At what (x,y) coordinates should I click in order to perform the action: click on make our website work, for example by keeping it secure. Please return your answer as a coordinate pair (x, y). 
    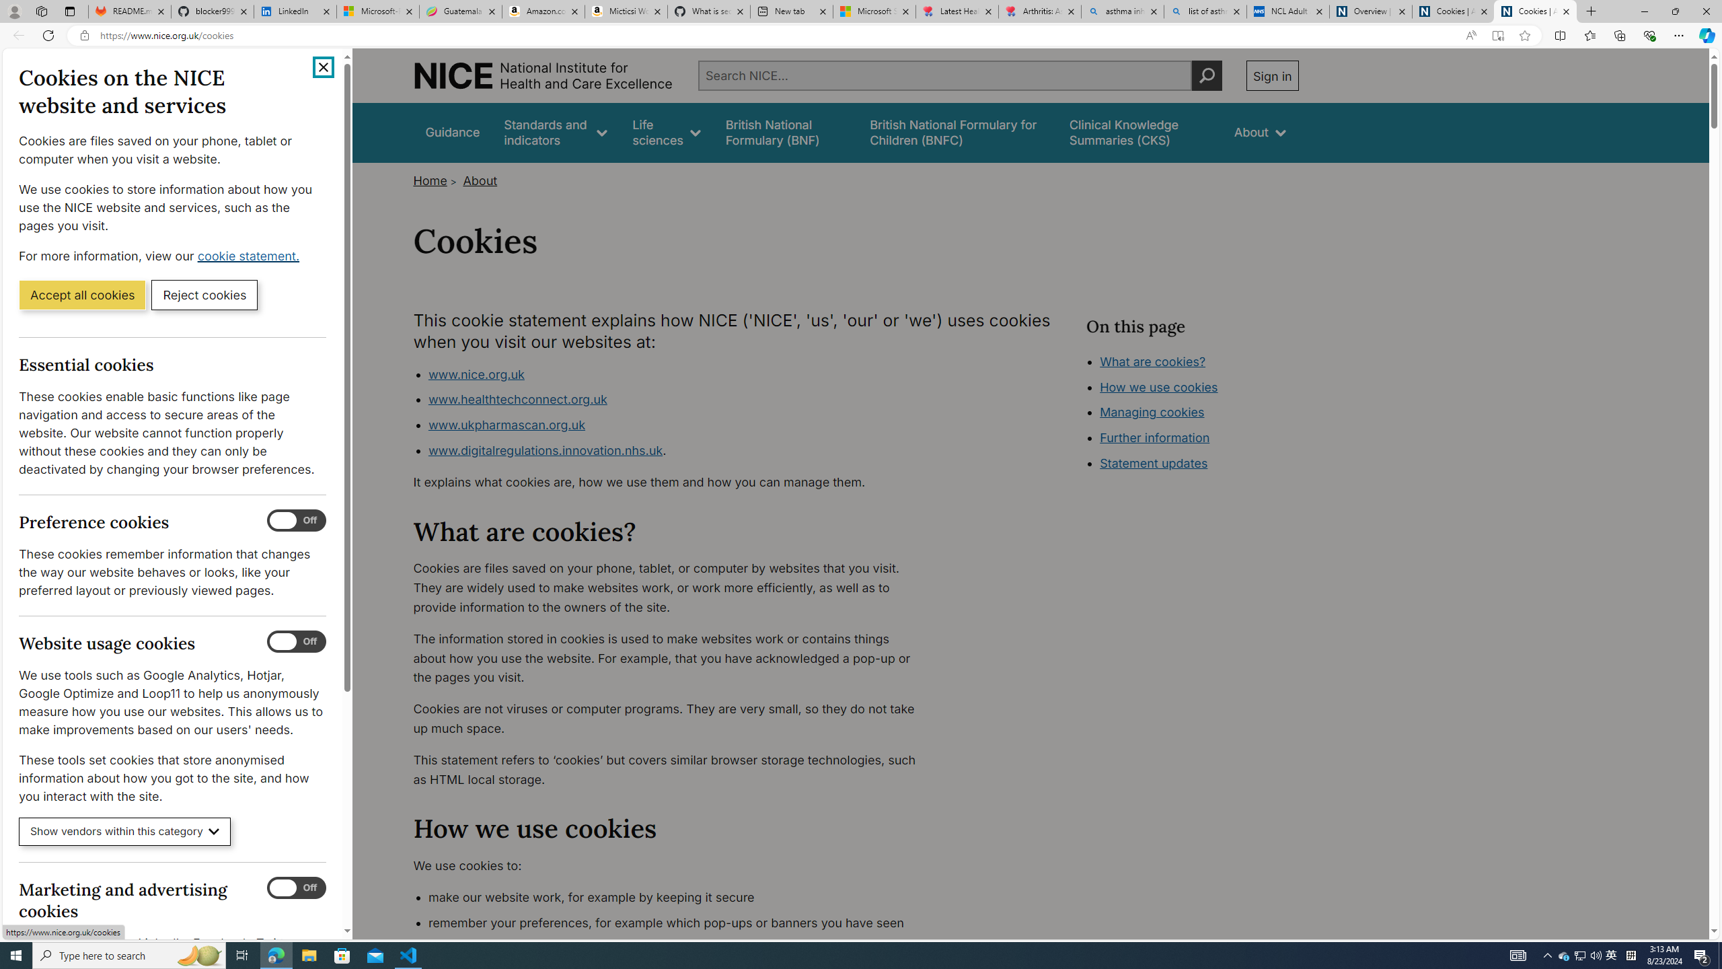
    Looking at the image, I should click on (679, 898).